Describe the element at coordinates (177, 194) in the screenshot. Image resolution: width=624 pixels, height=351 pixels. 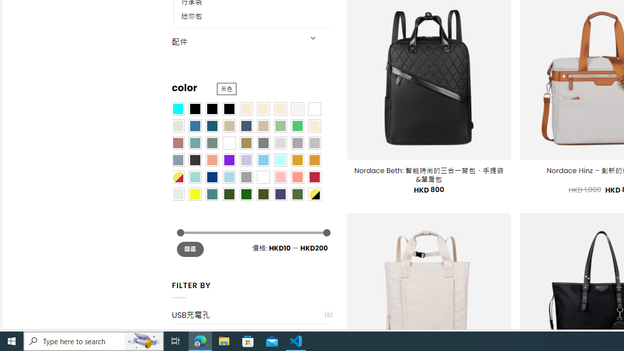
I see `Dull Nickle` at that location.